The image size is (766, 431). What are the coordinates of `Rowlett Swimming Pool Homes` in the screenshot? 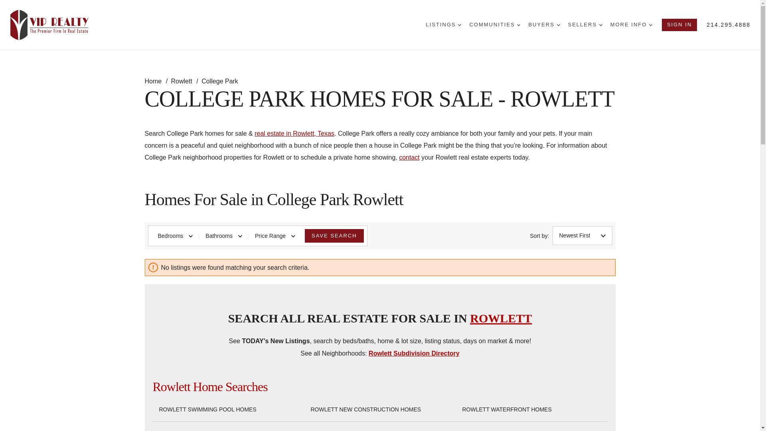 It's located at (207, 409).